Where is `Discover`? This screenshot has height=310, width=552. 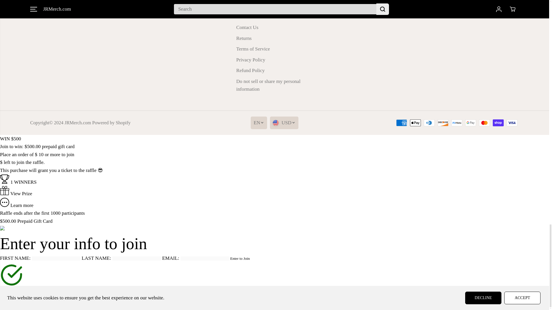
Discover is located at coordinates (443, 123).